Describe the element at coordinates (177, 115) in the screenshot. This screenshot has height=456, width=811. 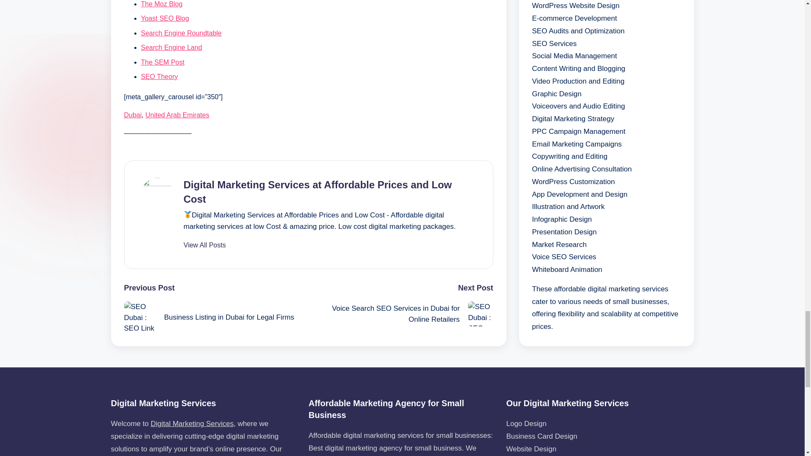
I see `United Arab Emirates` at that location.